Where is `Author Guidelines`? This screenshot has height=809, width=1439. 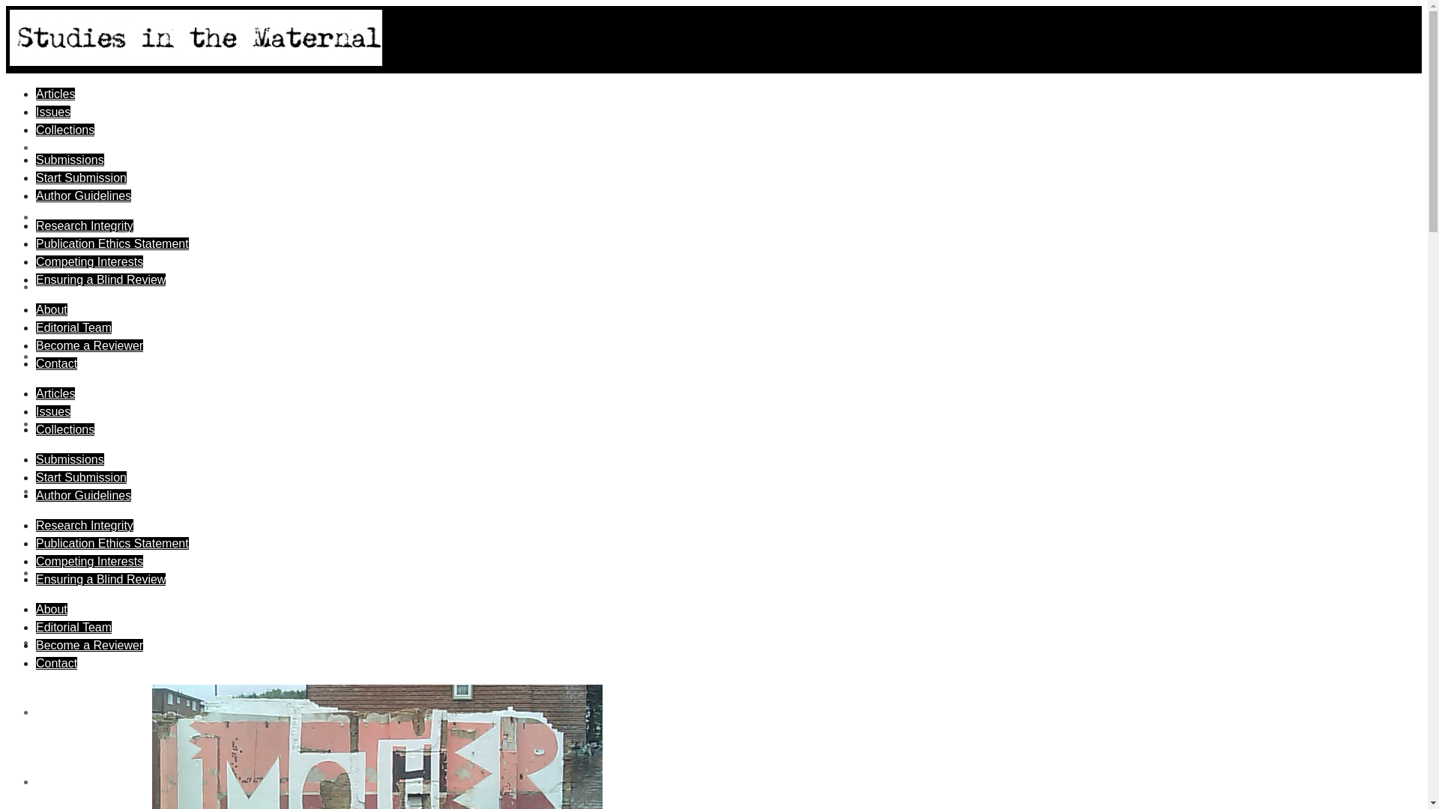
Author Guidelines is located at coordinates (83, 196).